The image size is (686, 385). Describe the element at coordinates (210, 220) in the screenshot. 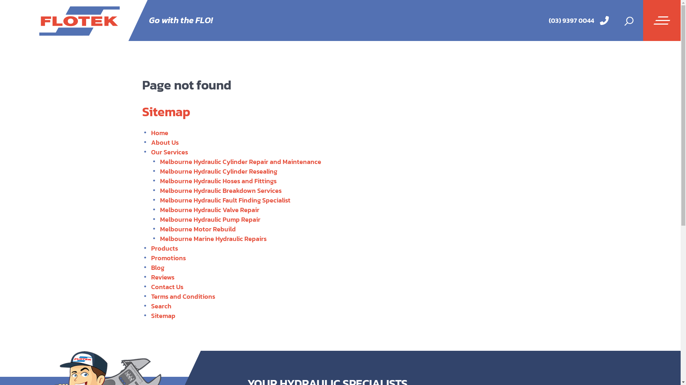

I see `Melbourne Hydraulic Pump Repair` at that location.